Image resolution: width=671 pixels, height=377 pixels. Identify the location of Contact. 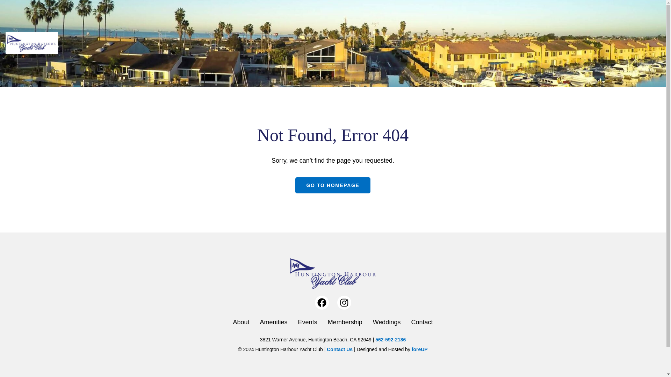
(421, 322).